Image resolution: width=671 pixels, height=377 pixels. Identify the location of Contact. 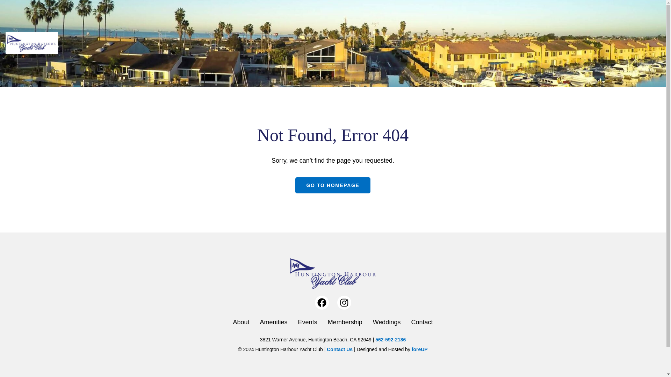
(421, 322).